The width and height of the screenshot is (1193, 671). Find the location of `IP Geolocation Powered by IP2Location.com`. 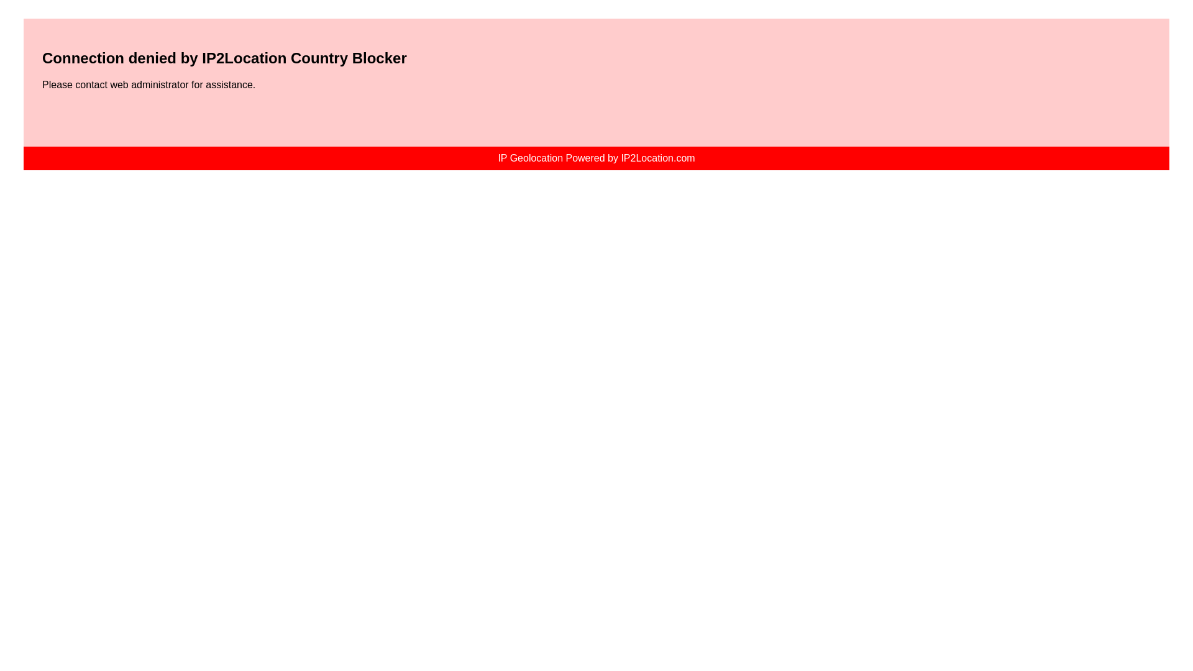

IP Geolocation Powered by IP2Location.com is located at coordinates (595, 158).